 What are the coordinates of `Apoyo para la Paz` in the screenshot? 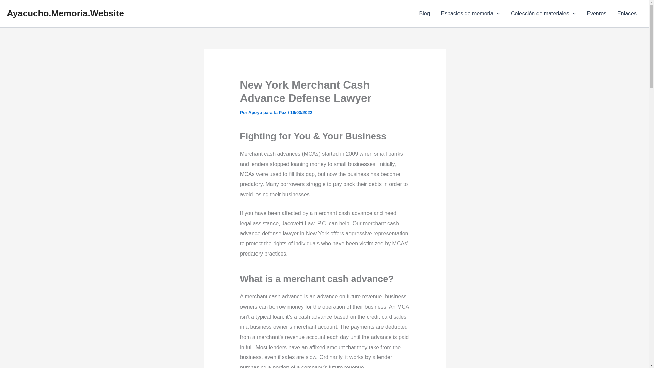 It's located at (268, 112).